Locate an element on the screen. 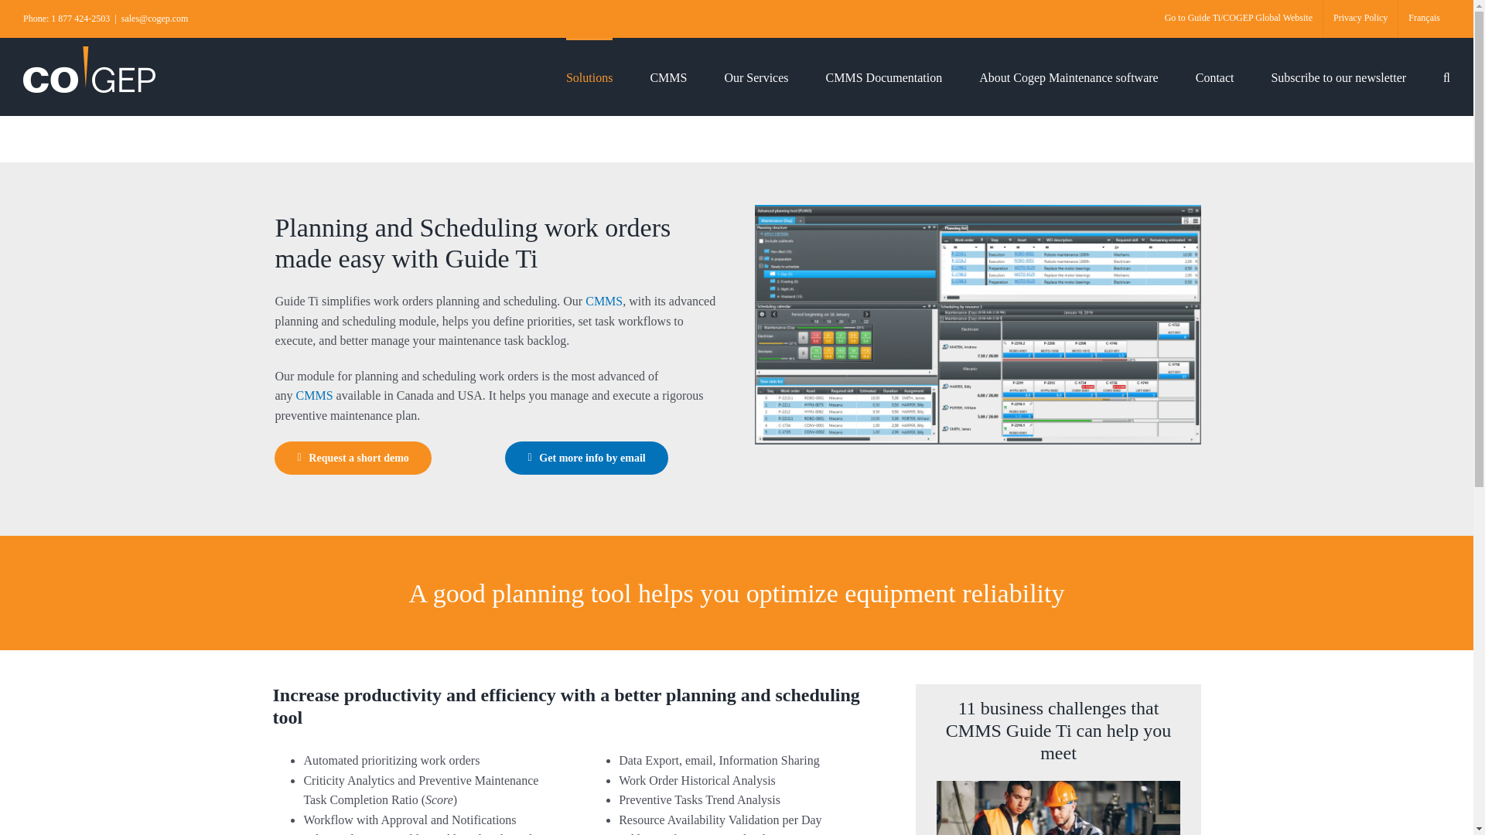 This screenshot has height=835, width=1485. CMMS is located at coordinates (314, 395).